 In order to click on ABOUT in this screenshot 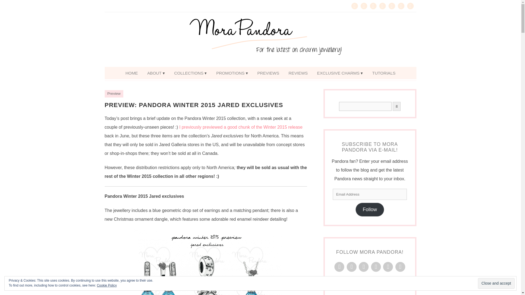, I will do `click(156, 73)`.